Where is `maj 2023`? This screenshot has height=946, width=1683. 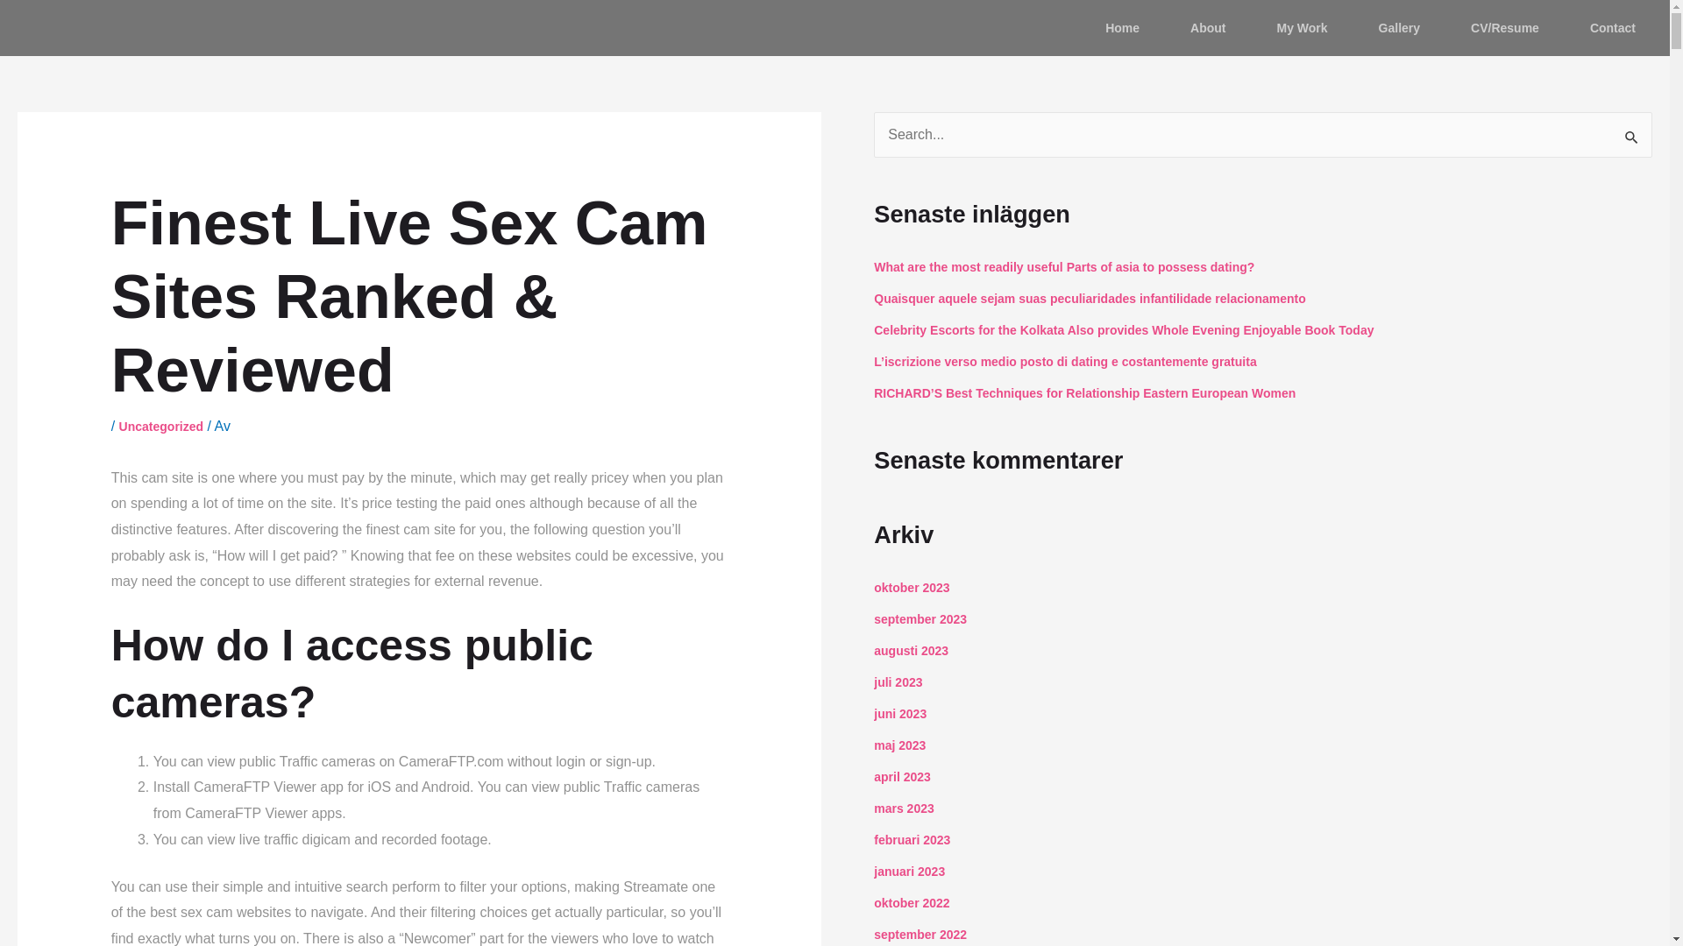
maj 2023 is located at coordinates (899, 745).